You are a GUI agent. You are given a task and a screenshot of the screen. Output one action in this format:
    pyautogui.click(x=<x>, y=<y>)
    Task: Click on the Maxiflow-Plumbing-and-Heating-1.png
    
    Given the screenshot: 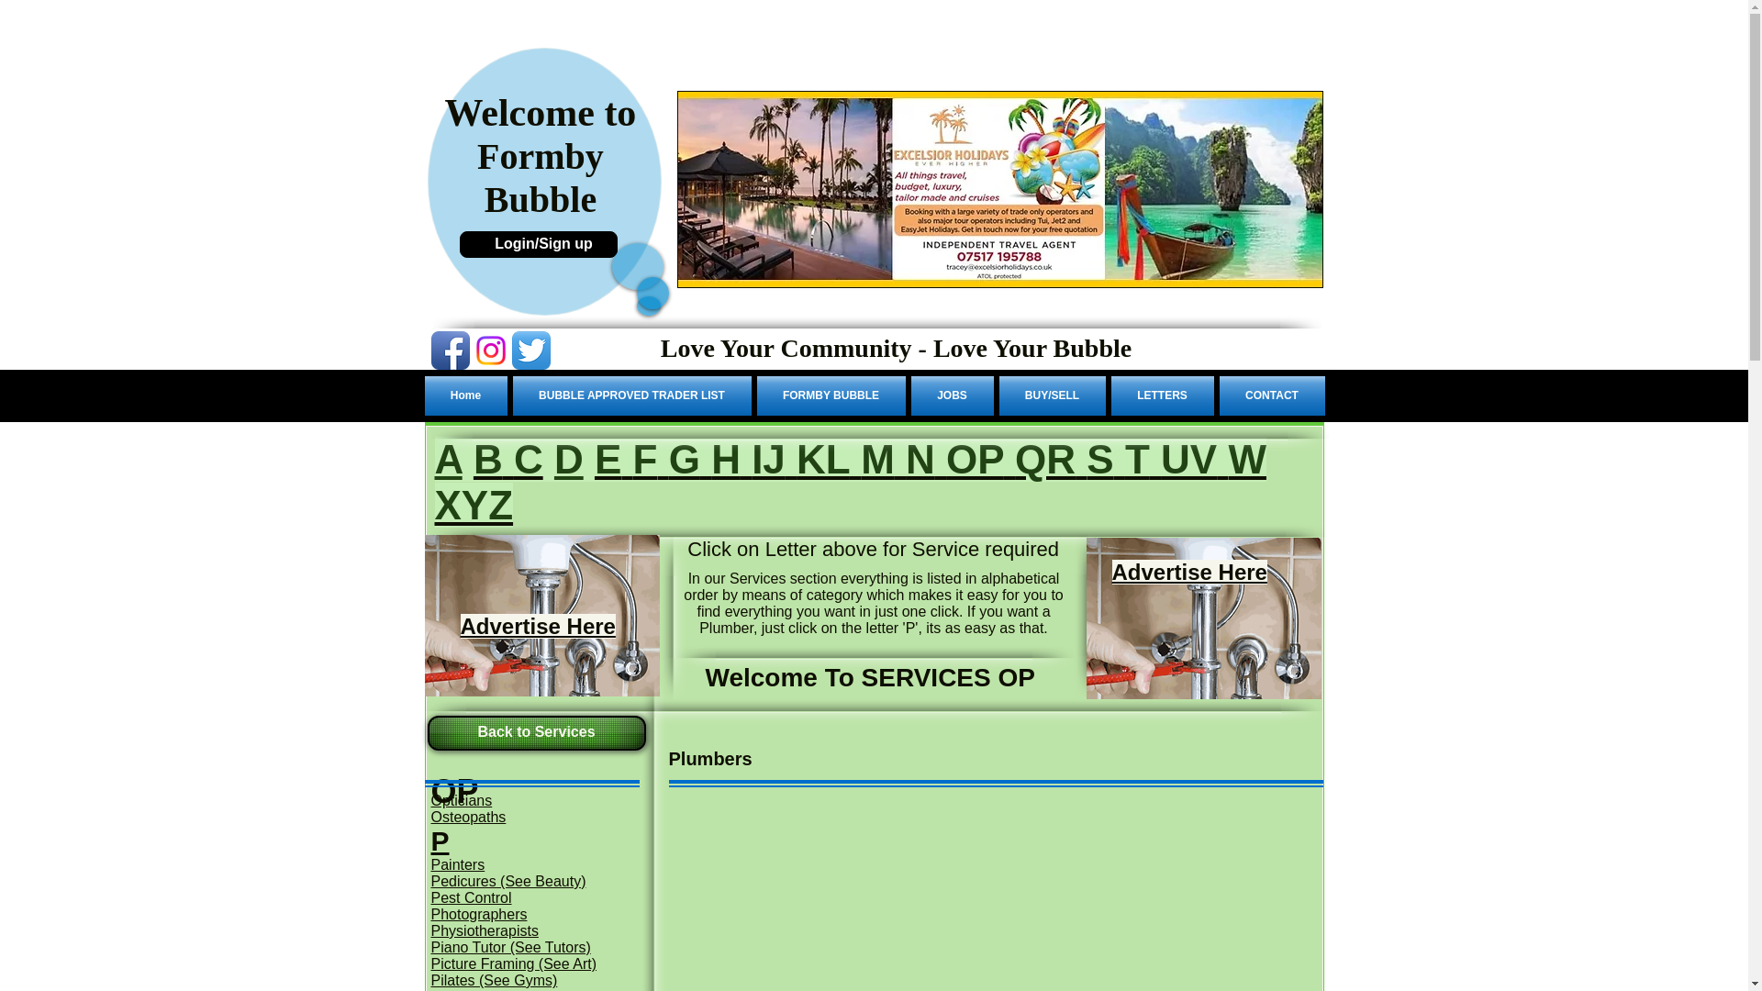 What is the action you would take?
    pyautogui.click(x=1204, y=618)
    